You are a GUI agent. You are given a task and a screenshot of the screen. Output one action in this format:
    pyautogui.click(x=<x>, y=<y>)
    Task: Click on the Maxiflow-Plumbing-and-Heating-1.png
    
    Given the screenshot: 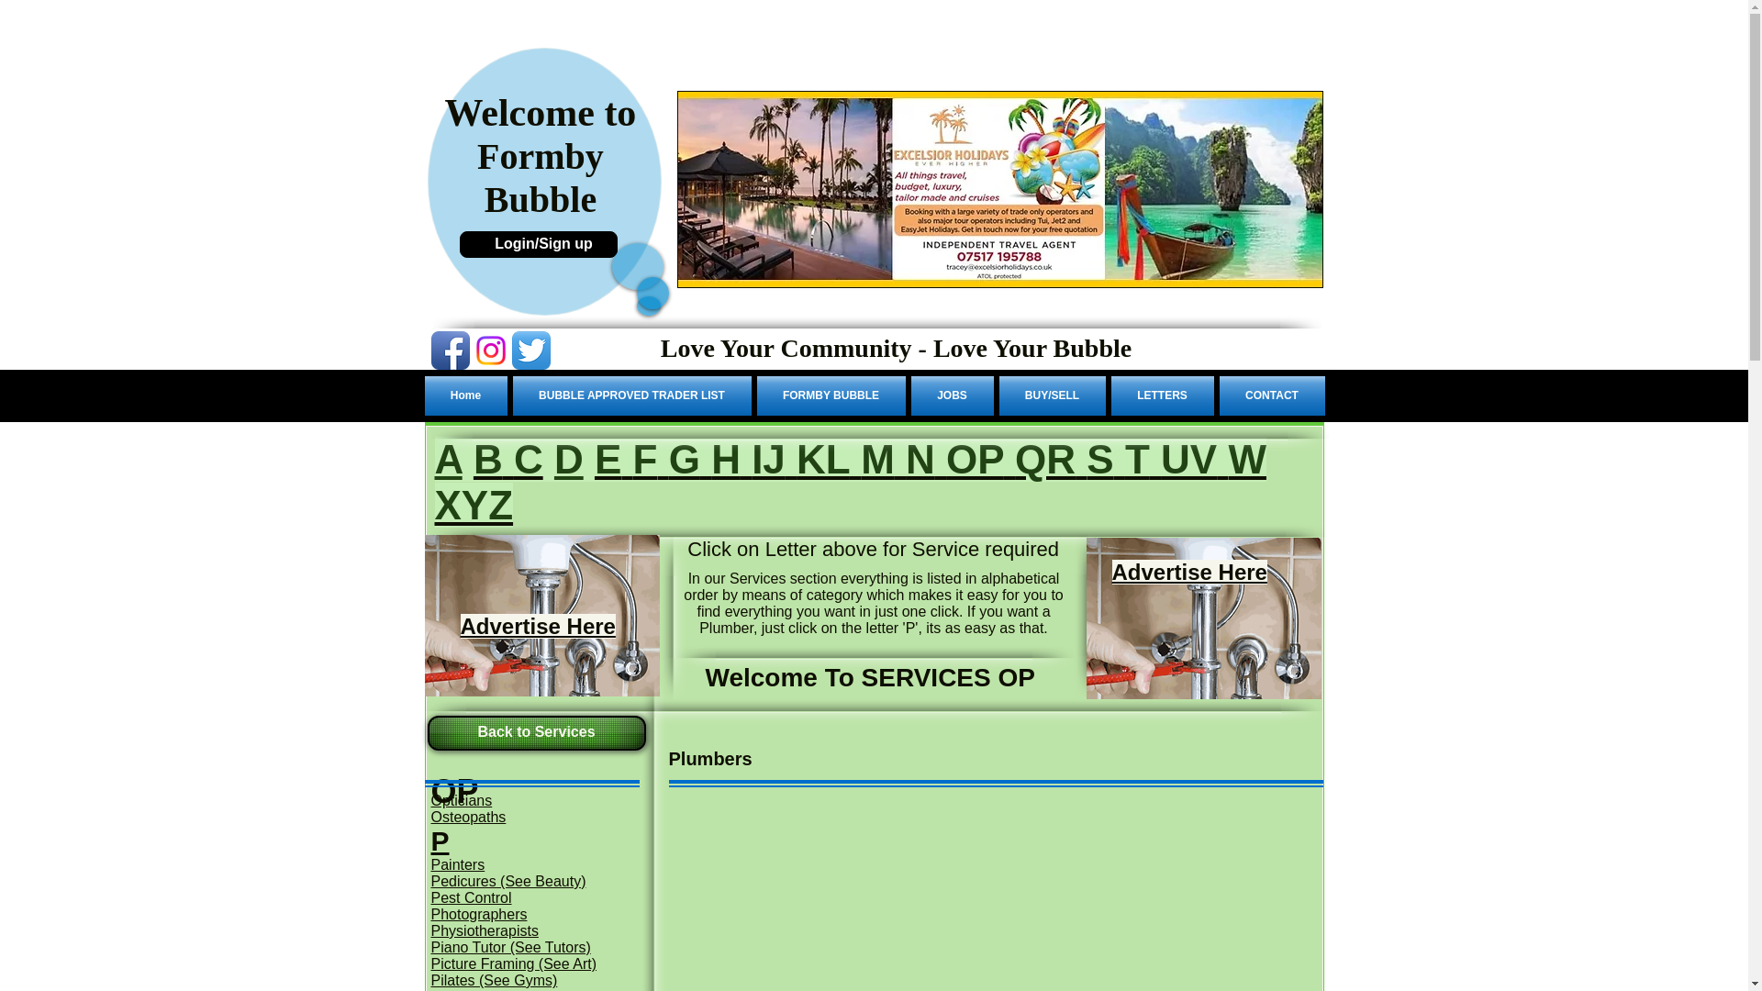 What is the action you would take?
    pyautogui.click(x=1204, y=618)
    